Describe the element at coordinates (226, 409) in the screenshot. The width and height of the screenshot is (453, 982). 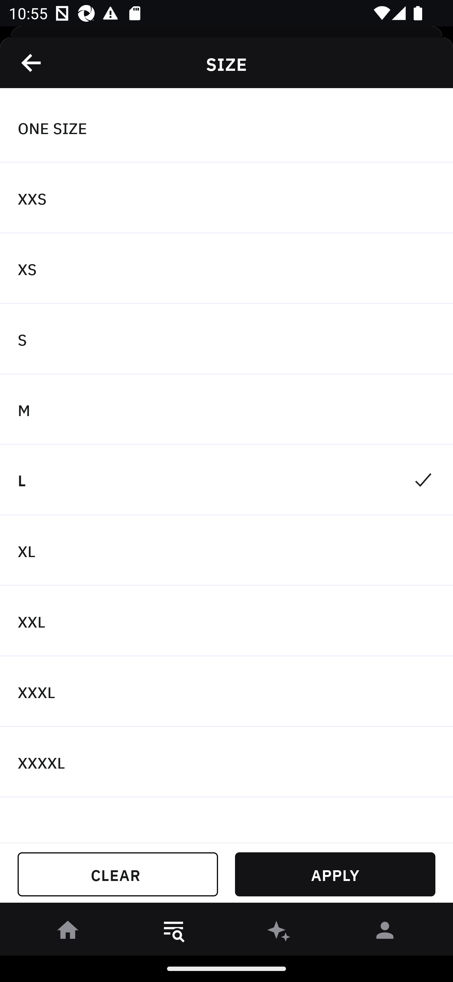
I see `M` at that location.